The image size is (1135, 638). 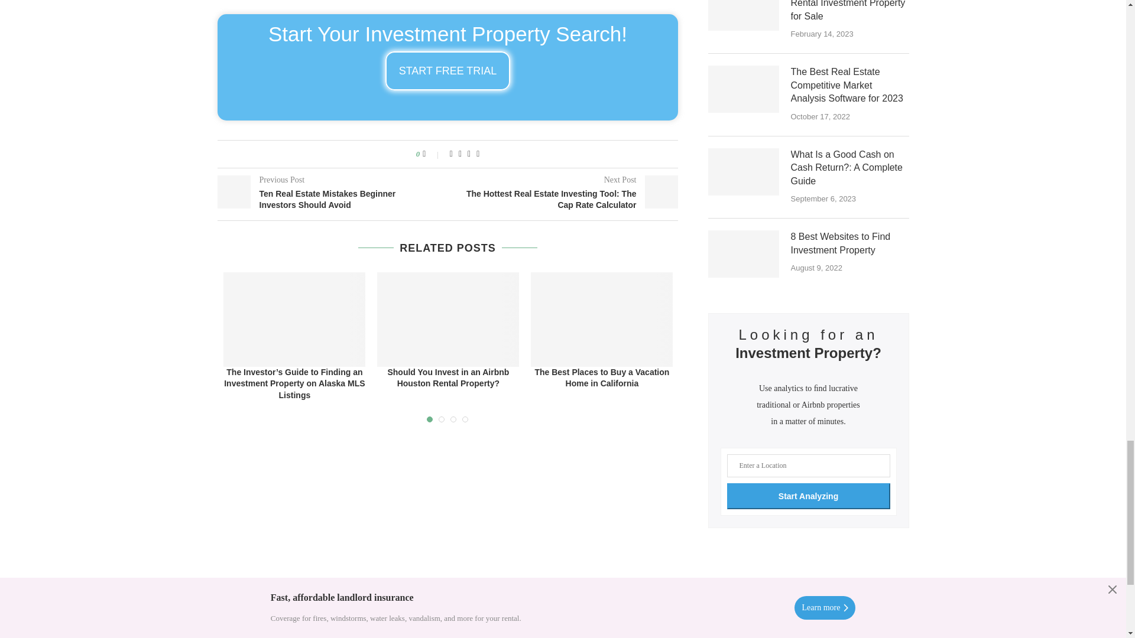 I want to click on Should You Invest in an Airbnb Houston Rental Property?, so click(x=447, y=320).